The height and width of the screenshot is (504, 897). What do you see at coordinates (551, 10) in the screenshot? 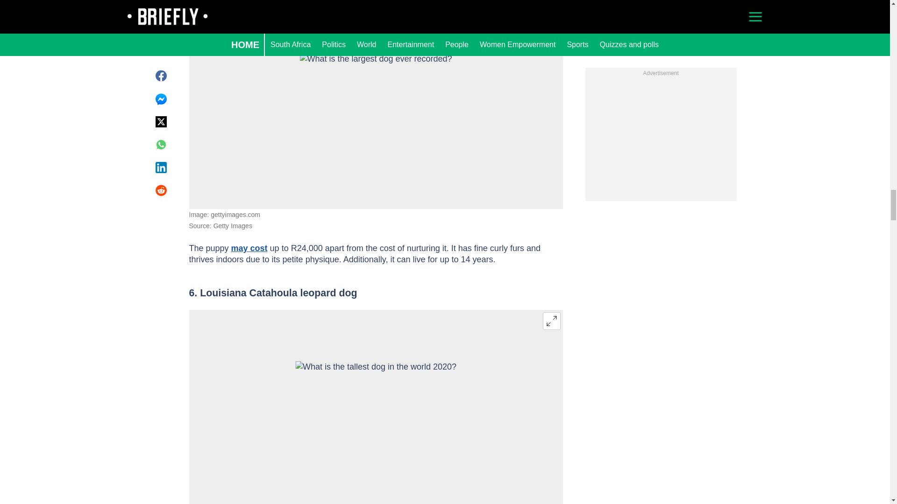
I see `Expand image` at bounding box center [551, 10].